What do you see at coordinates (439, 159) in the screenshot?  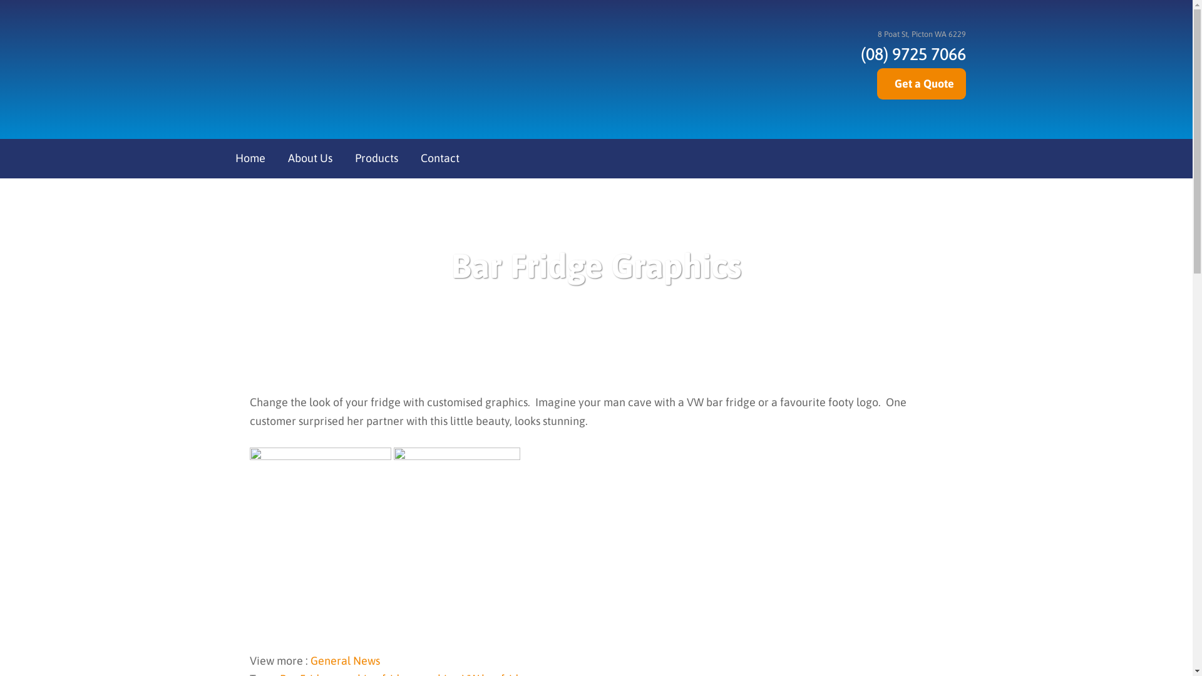 I see `Contact` at bounding box center [439, 159].